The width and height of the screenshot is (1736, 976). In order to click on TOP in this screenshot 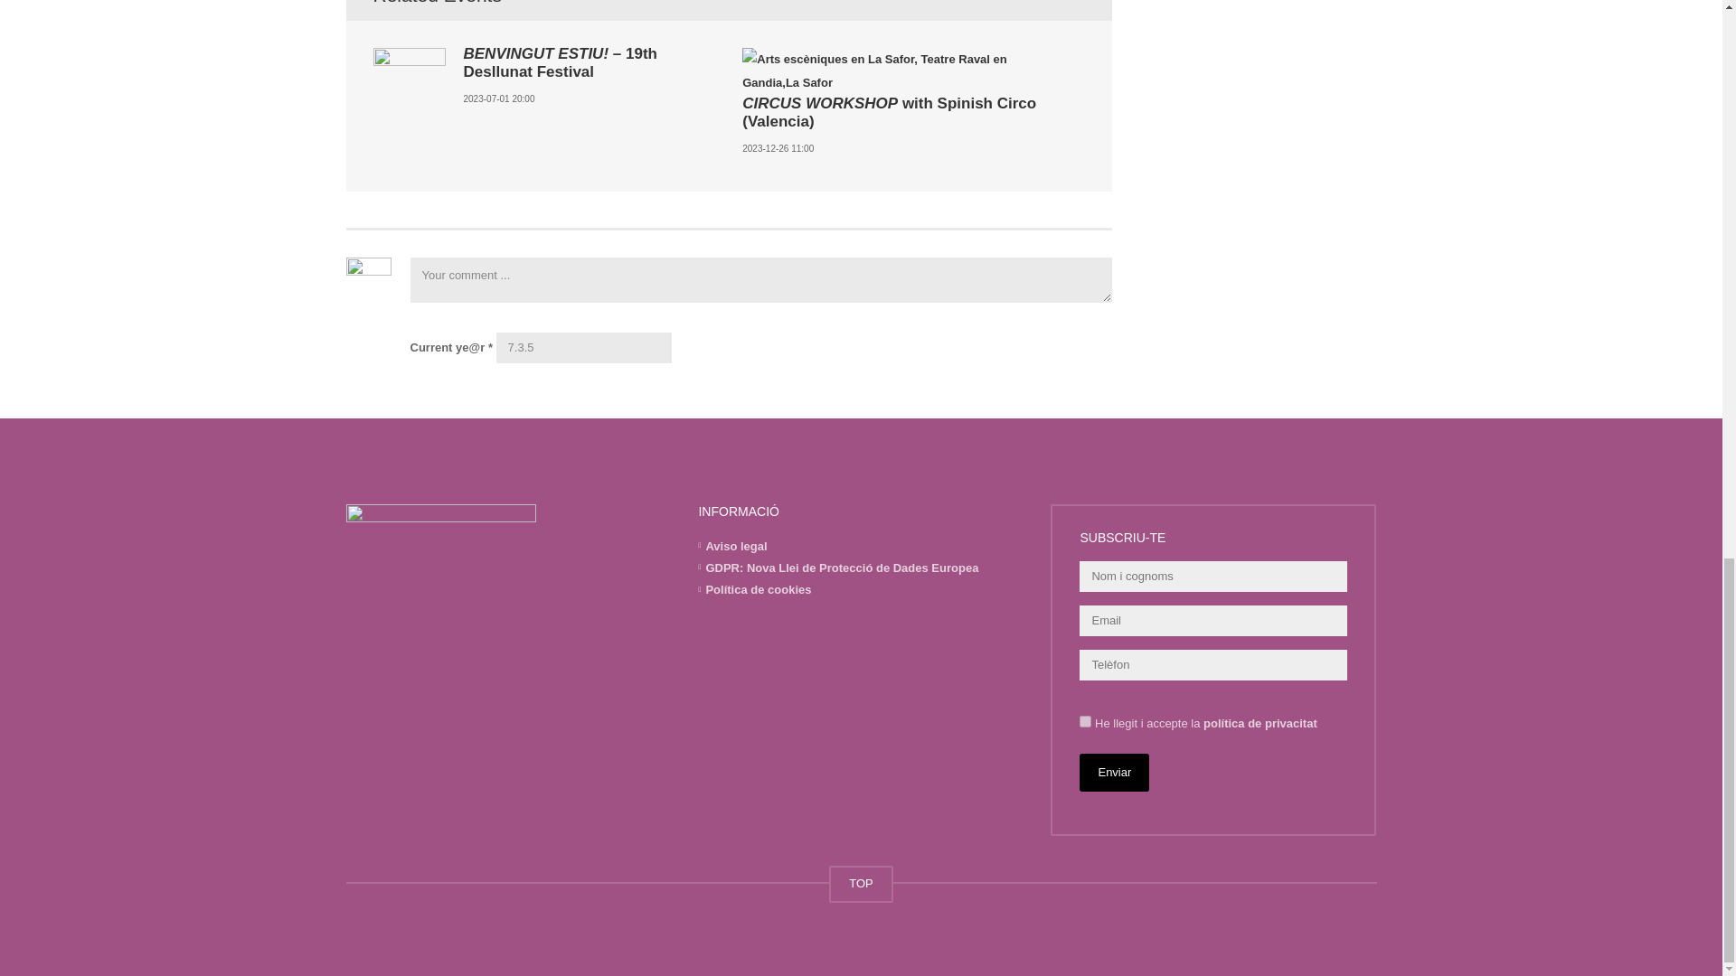, I will do `click(861, 884)`.